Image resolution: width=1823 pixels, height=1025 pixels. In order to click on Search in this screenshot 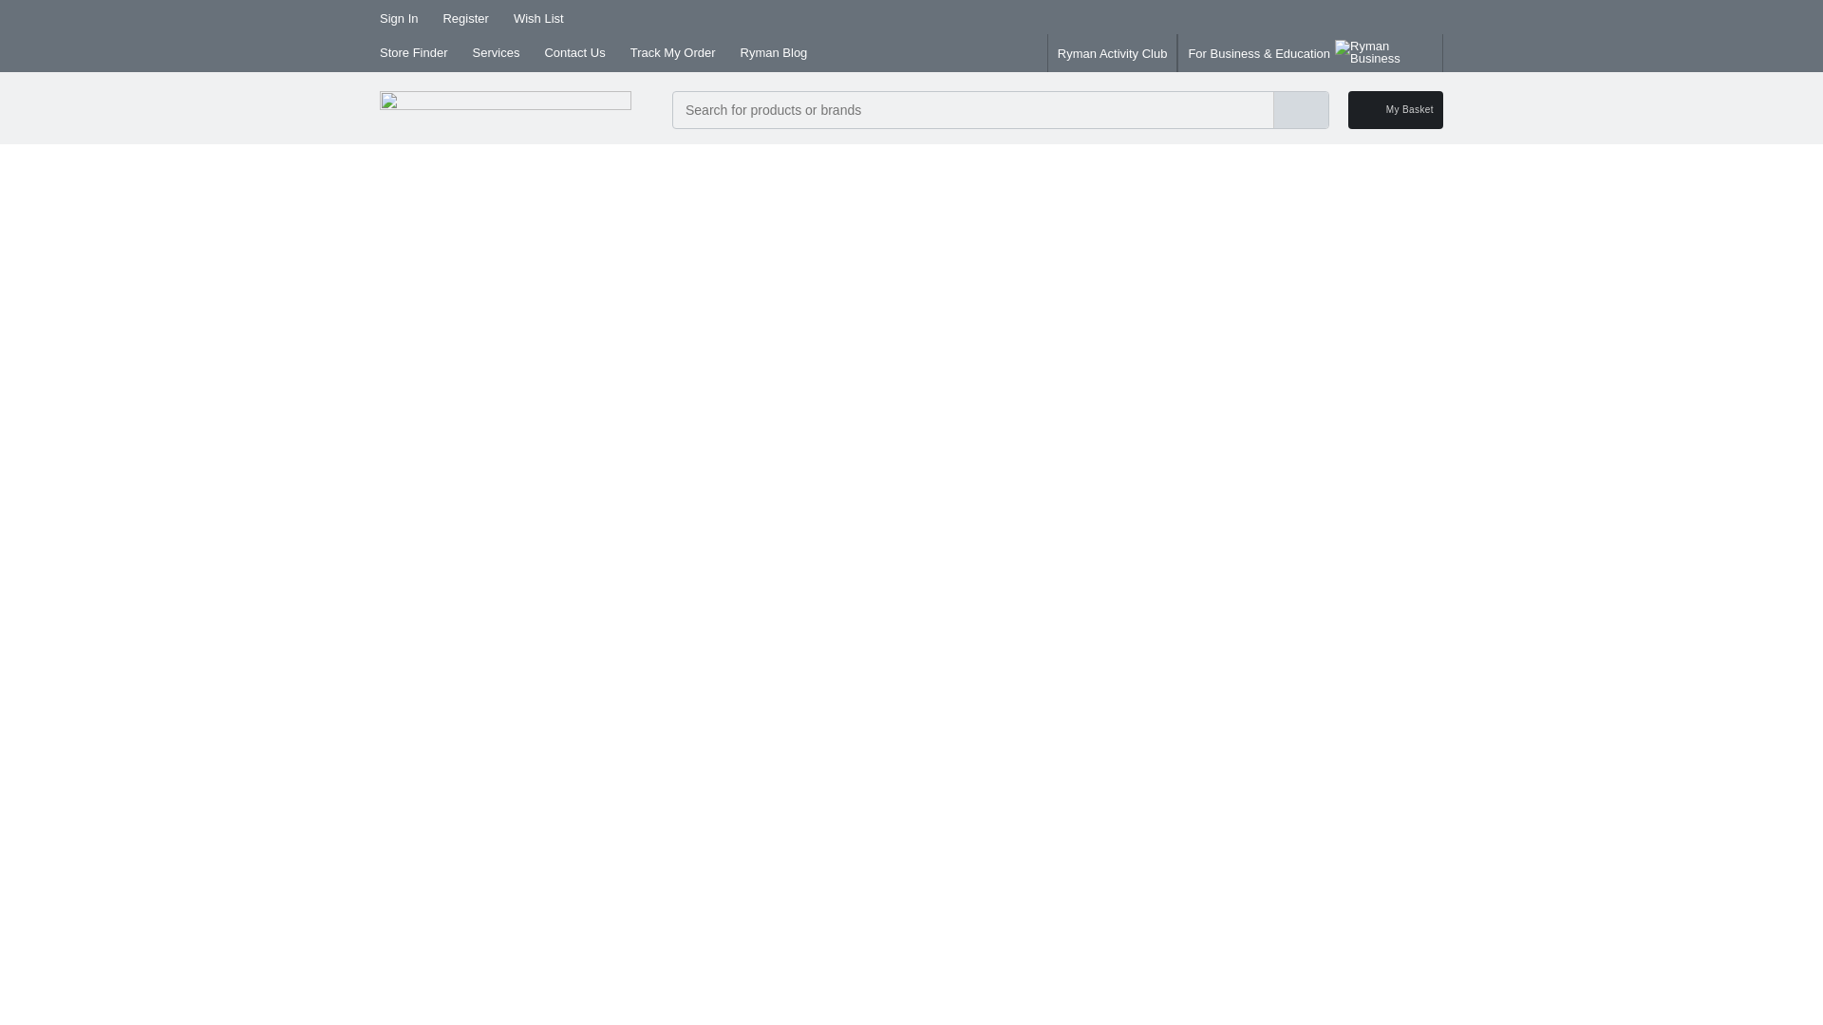, I will do `click(1309, 110)`.